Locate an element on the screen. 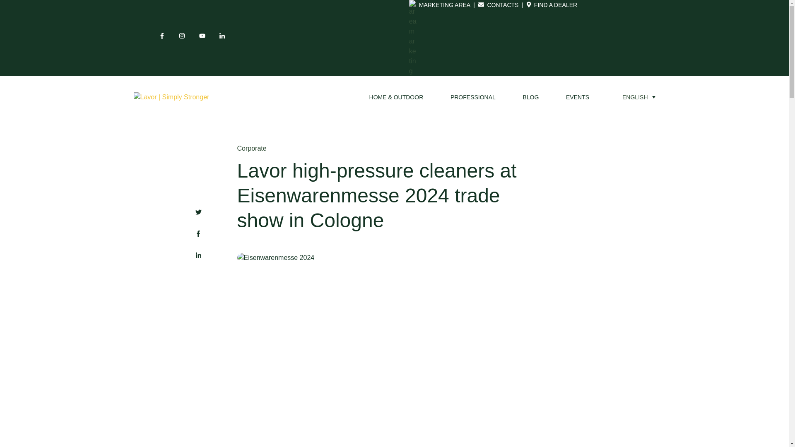  Share this blog post on LinkedIn is located at coordinates (198, 255).